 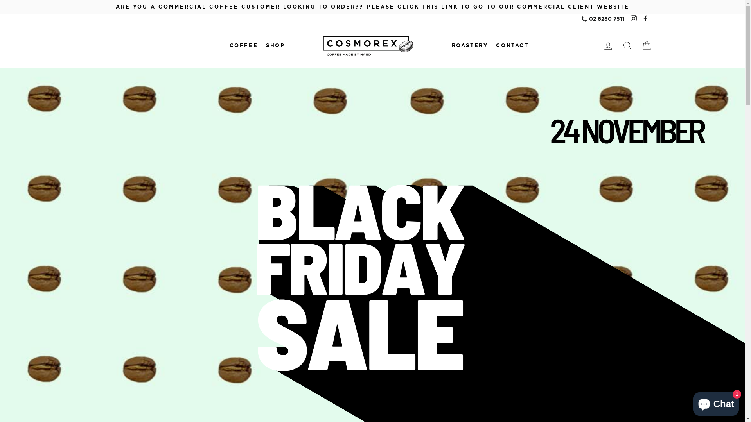 What do you see at coordinates (608, 46) in the screenshot?
I see `LOG IN` at bounding box center [608, 46].